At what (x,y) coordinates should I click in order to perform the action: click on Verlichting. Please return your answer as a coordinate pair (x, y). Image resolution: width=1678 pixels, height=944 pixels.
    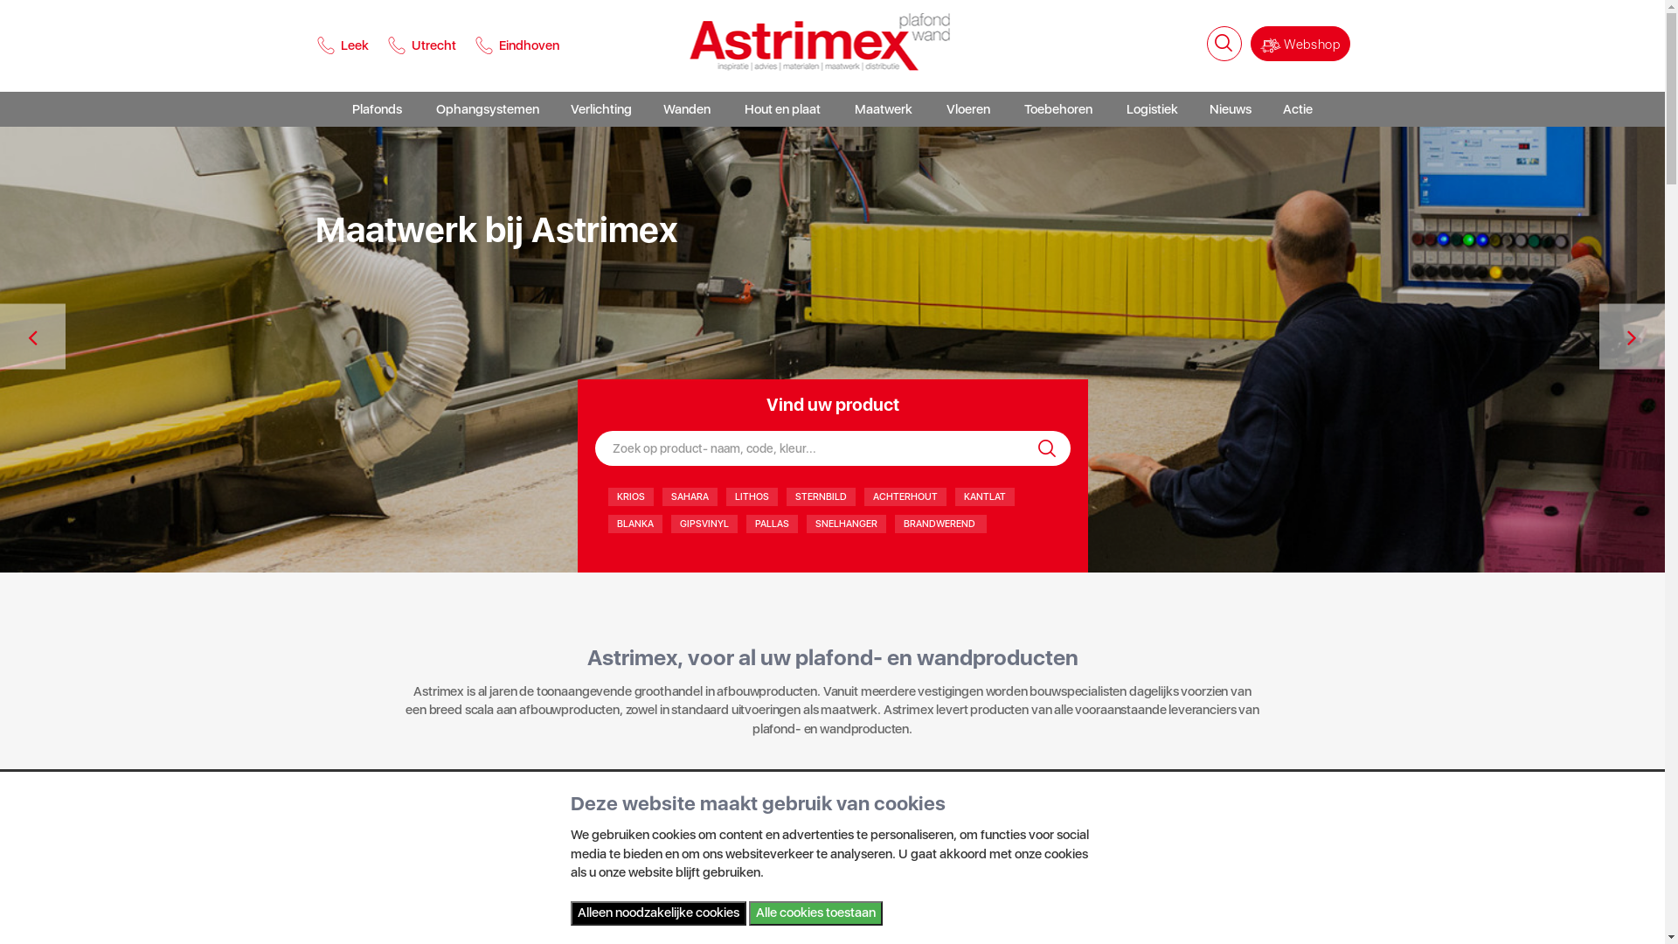
    Looking at the image, I should click on (601, 109).